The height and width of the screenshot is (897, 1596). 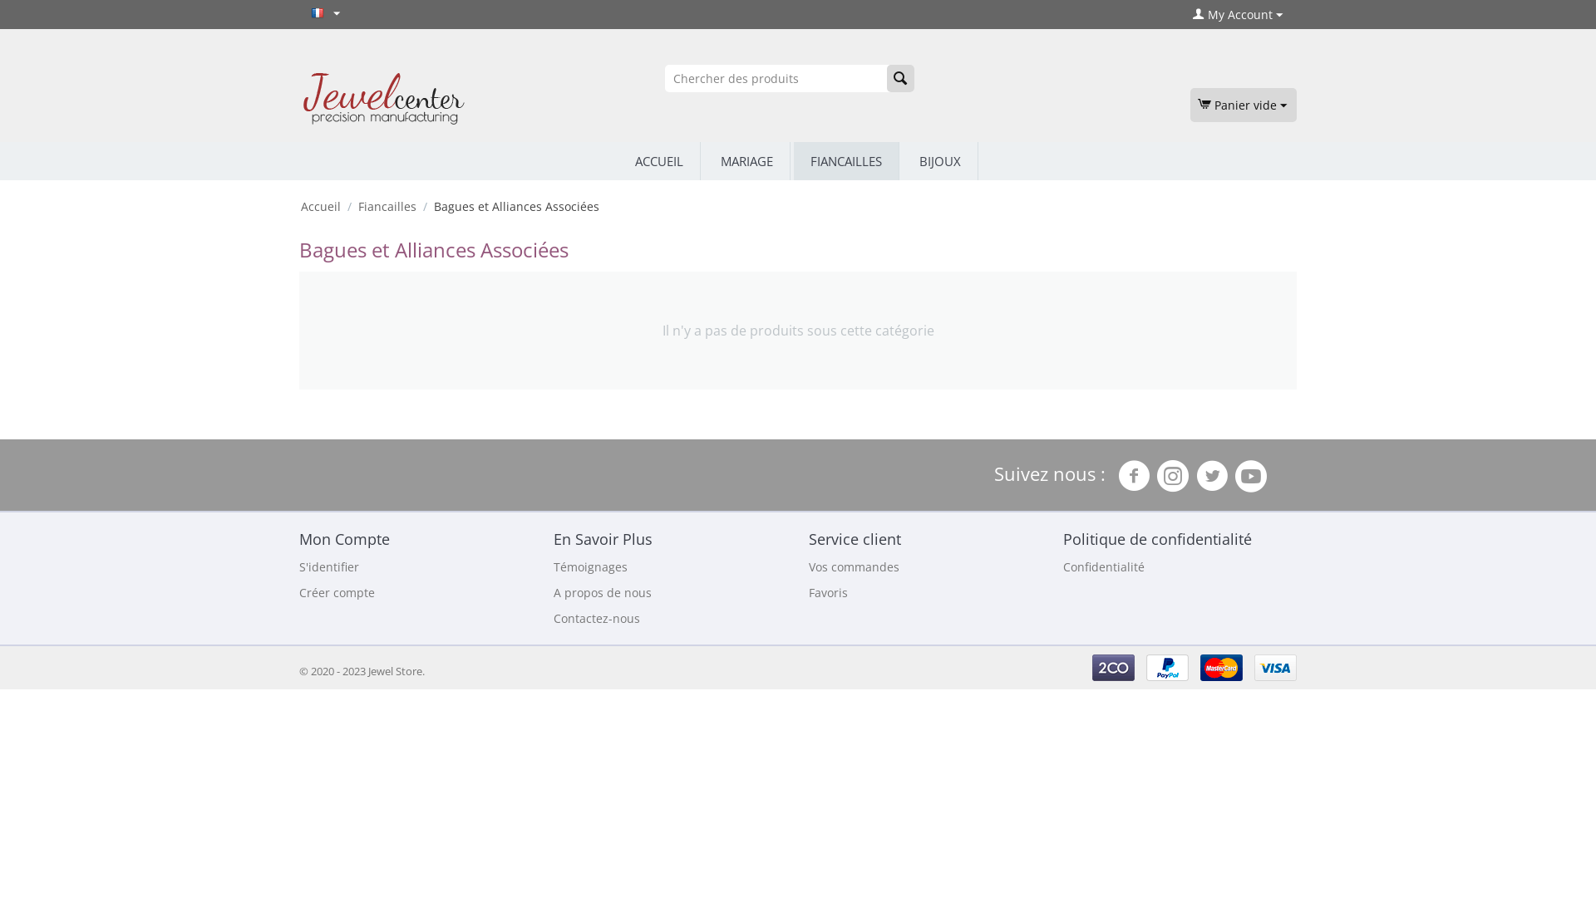 I want to click on Favoris, so click(x=828, y=593).